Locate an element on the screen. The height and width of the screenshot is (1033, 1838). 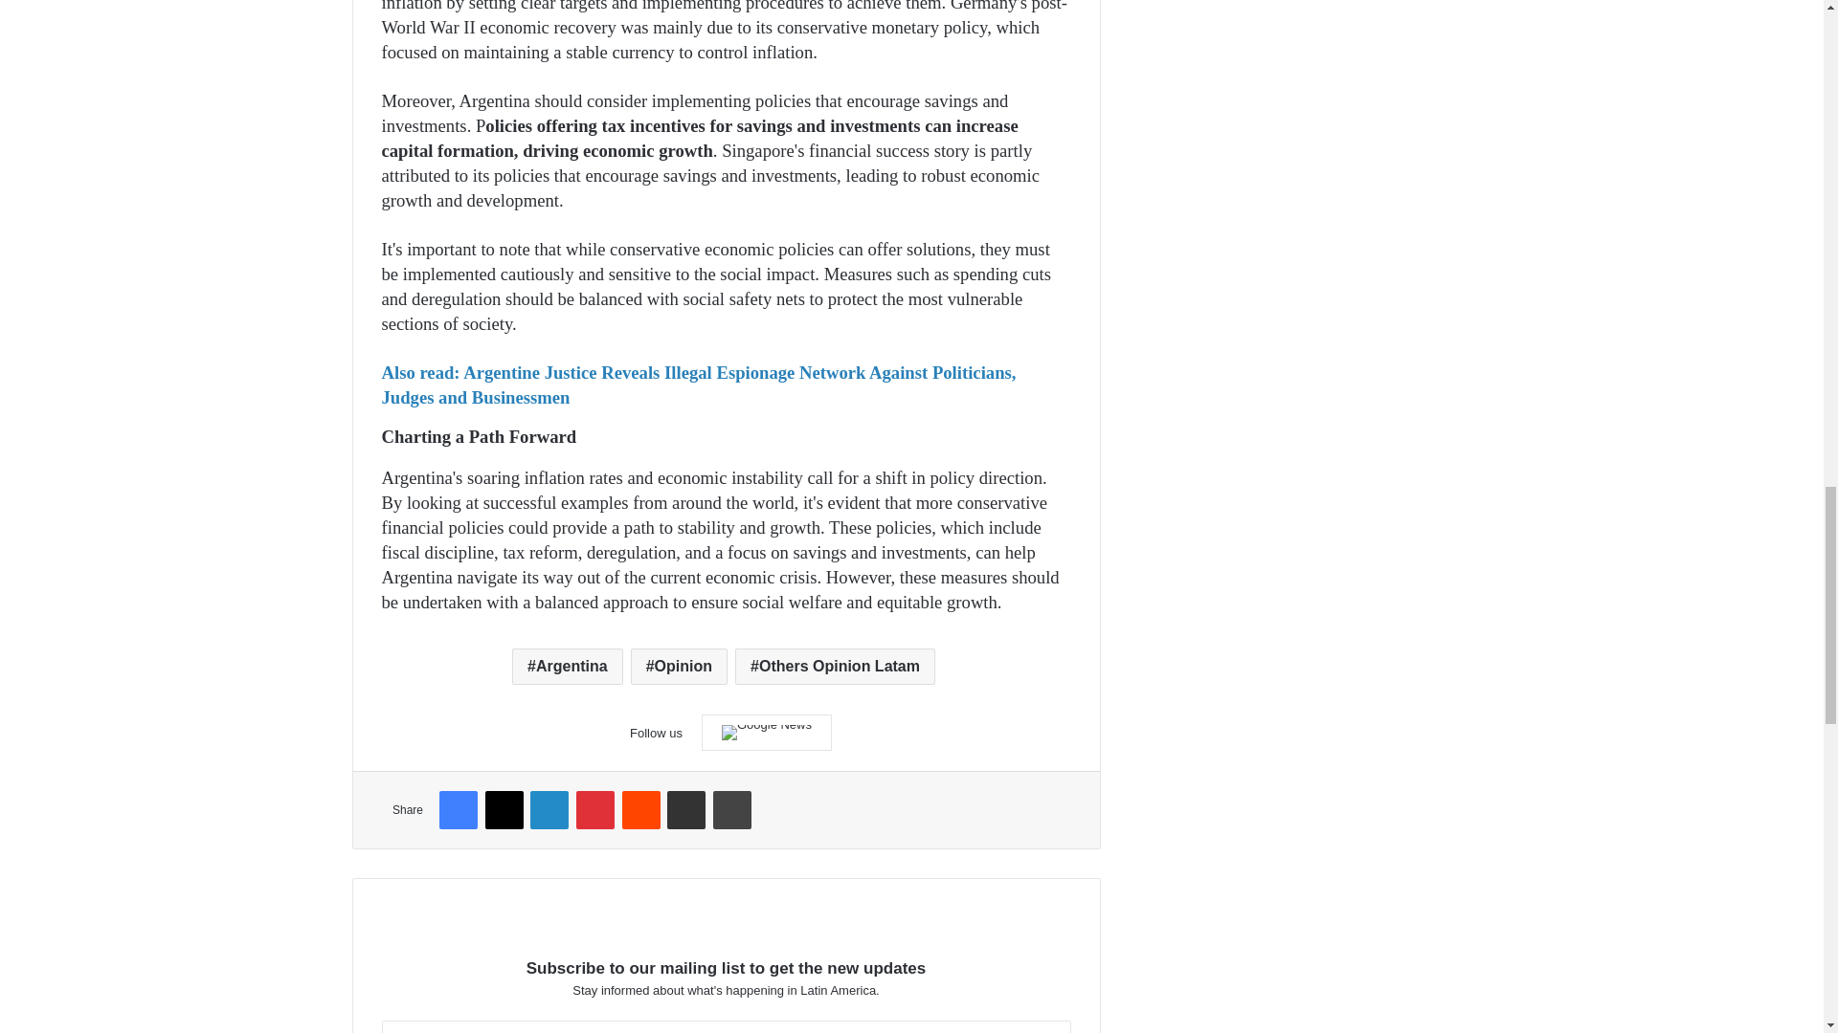
Facebook is located at coordinates (458, 810).